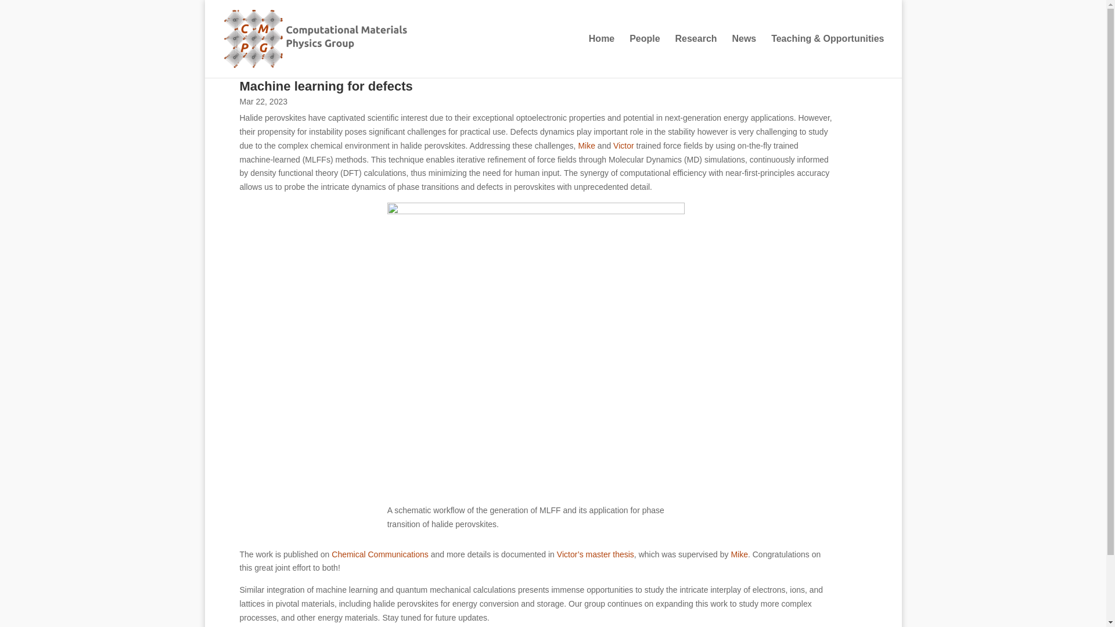 This screenshot has height=627, width=1115. I want to click on Research, so click(696, 56).